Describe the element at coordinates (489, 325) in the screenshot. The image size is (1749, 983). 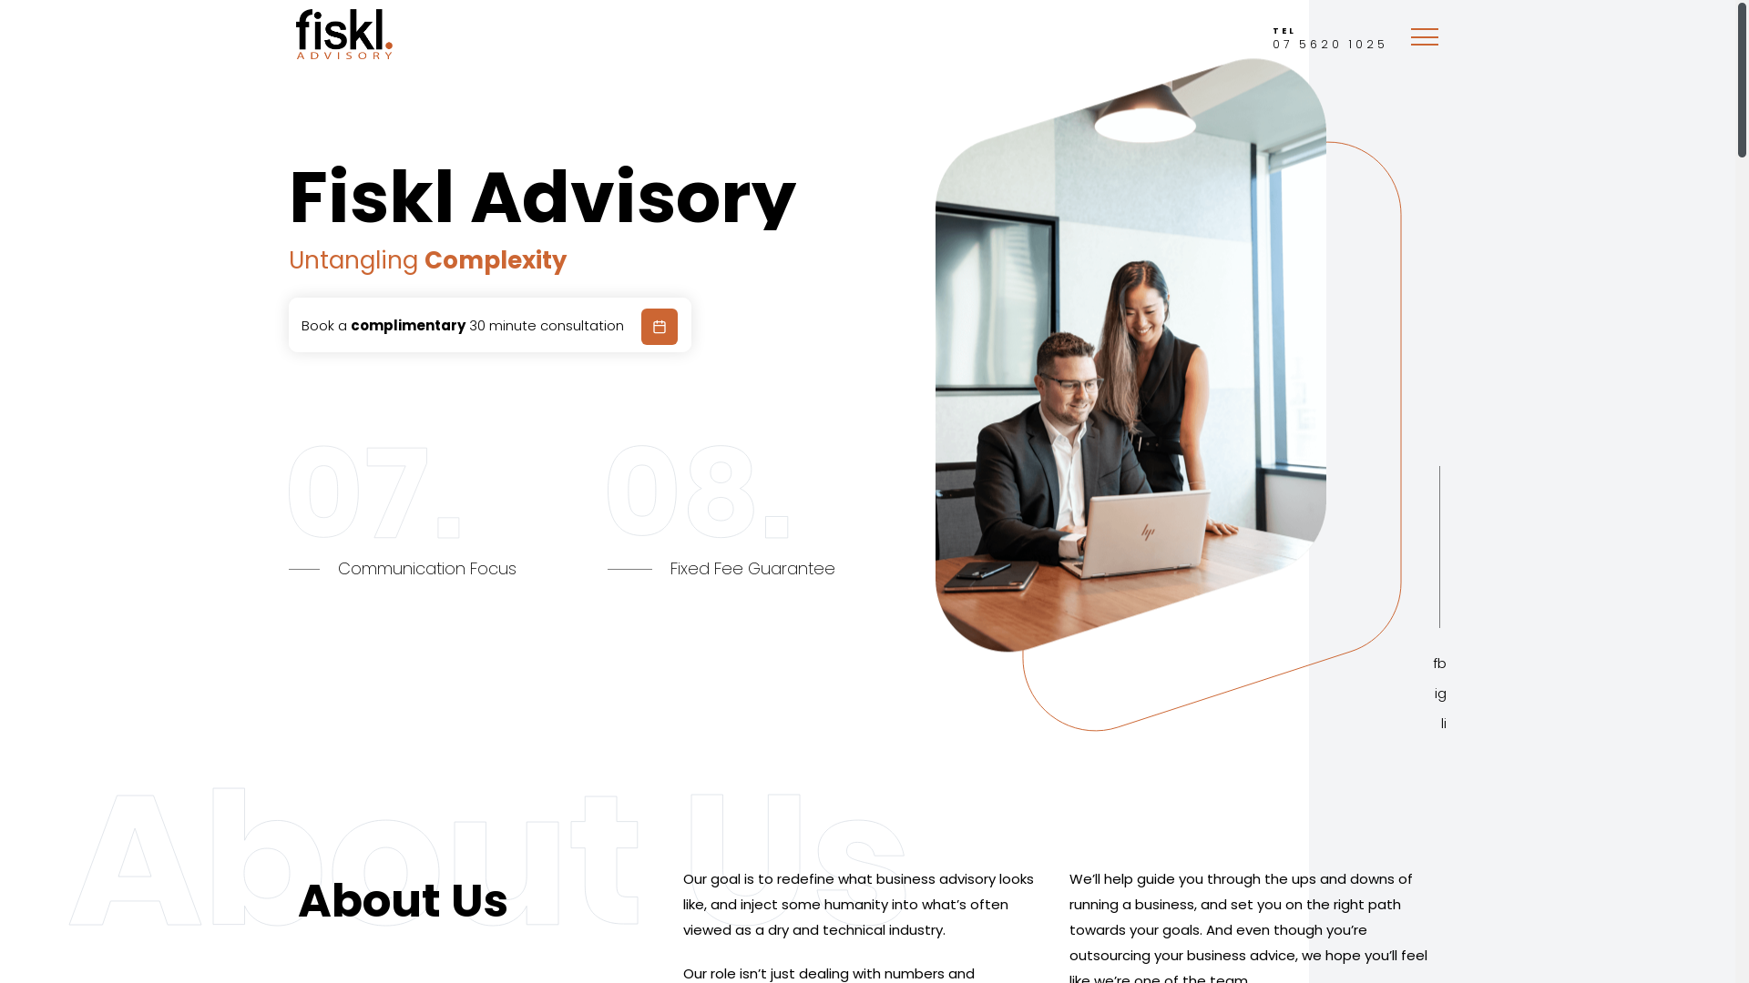
I see `Book a complimentary 30 minute consultation` at that location.